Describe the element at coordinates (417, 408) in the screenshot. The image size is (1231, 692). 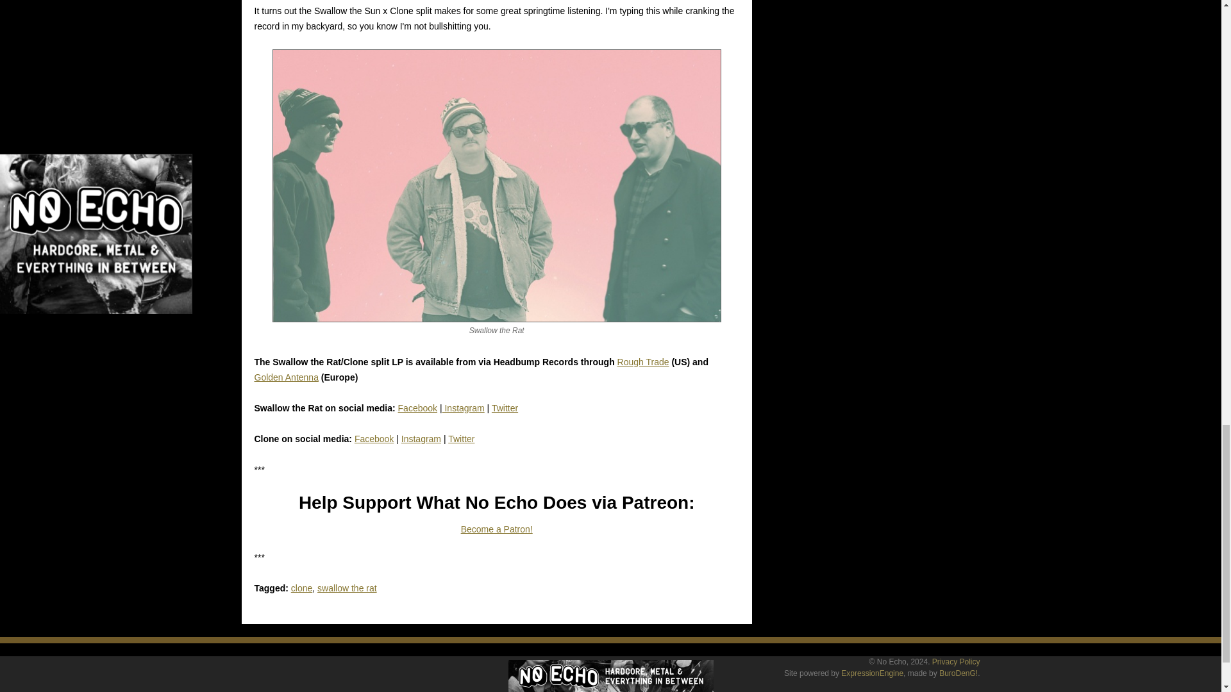
I see `Facebook` at that location.